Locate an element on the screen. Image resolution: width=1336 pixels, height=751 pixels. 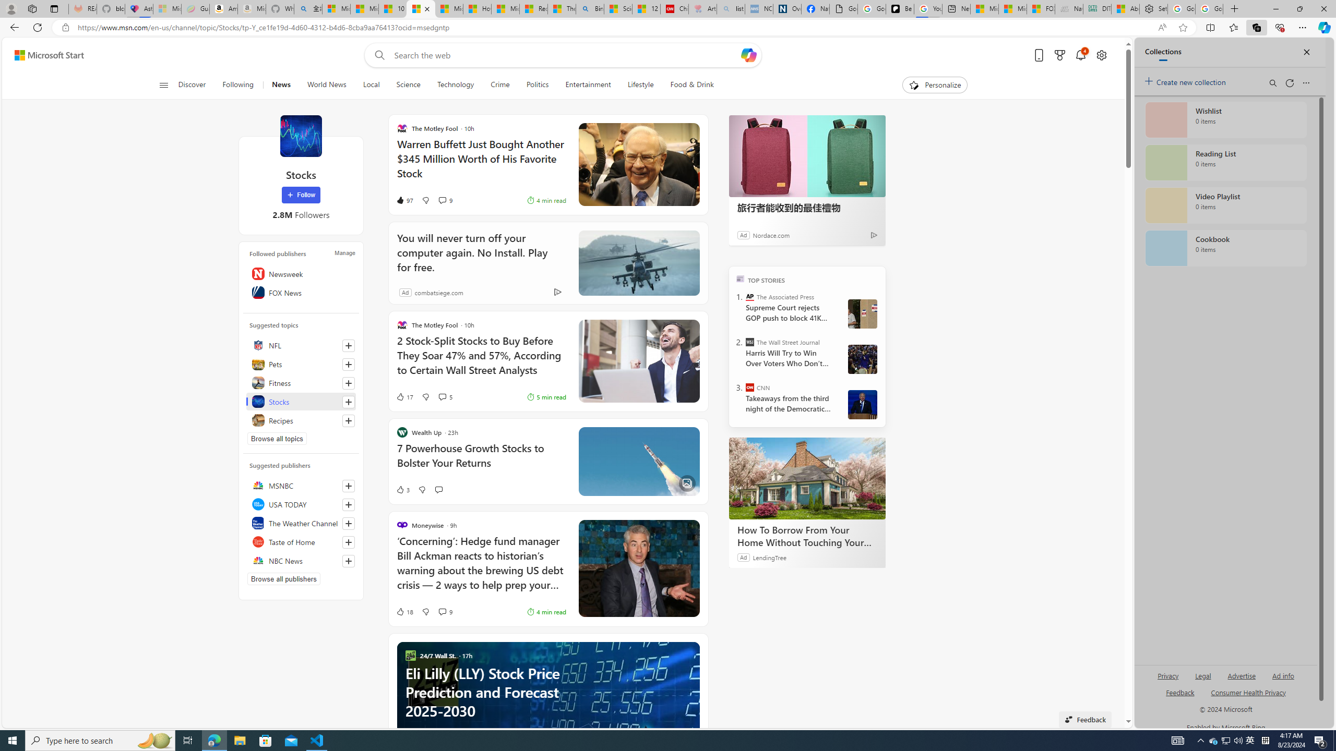
AutomationID: sb_feedback is located at coordinates (1180, 692).